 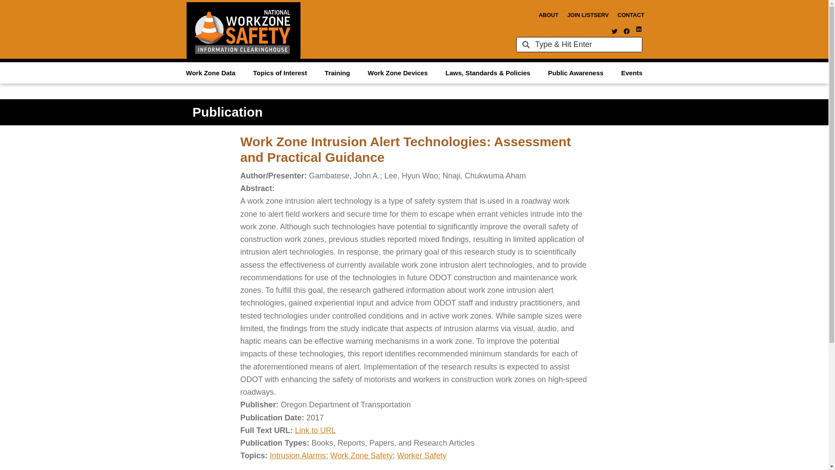 What do you see at coordinates (626, 31) in the screenshot?
I see `FACEBOOK` at bounding box center [626, 31].